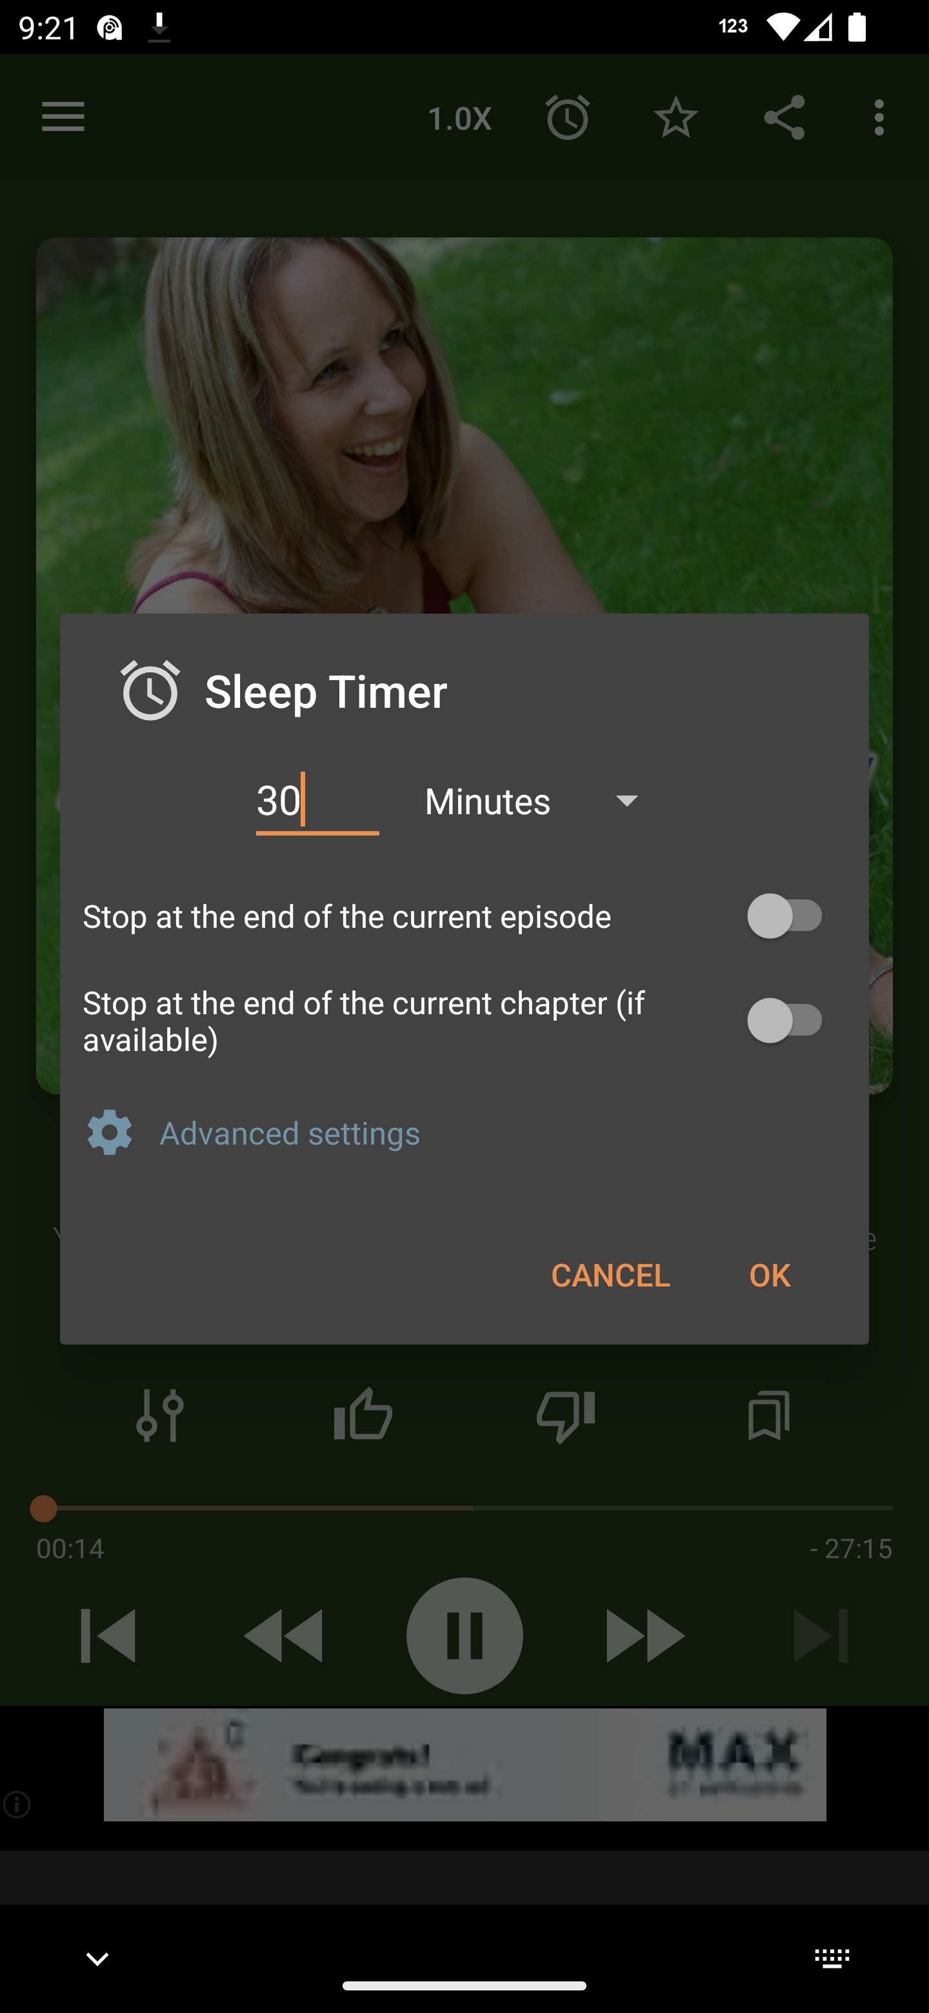 This screenshot has height=2013, width=929. What do you see at coordinates (464, 916) in the screenshot?
I see `Stop at the end of the current episode` at bounding box center [464, 916].